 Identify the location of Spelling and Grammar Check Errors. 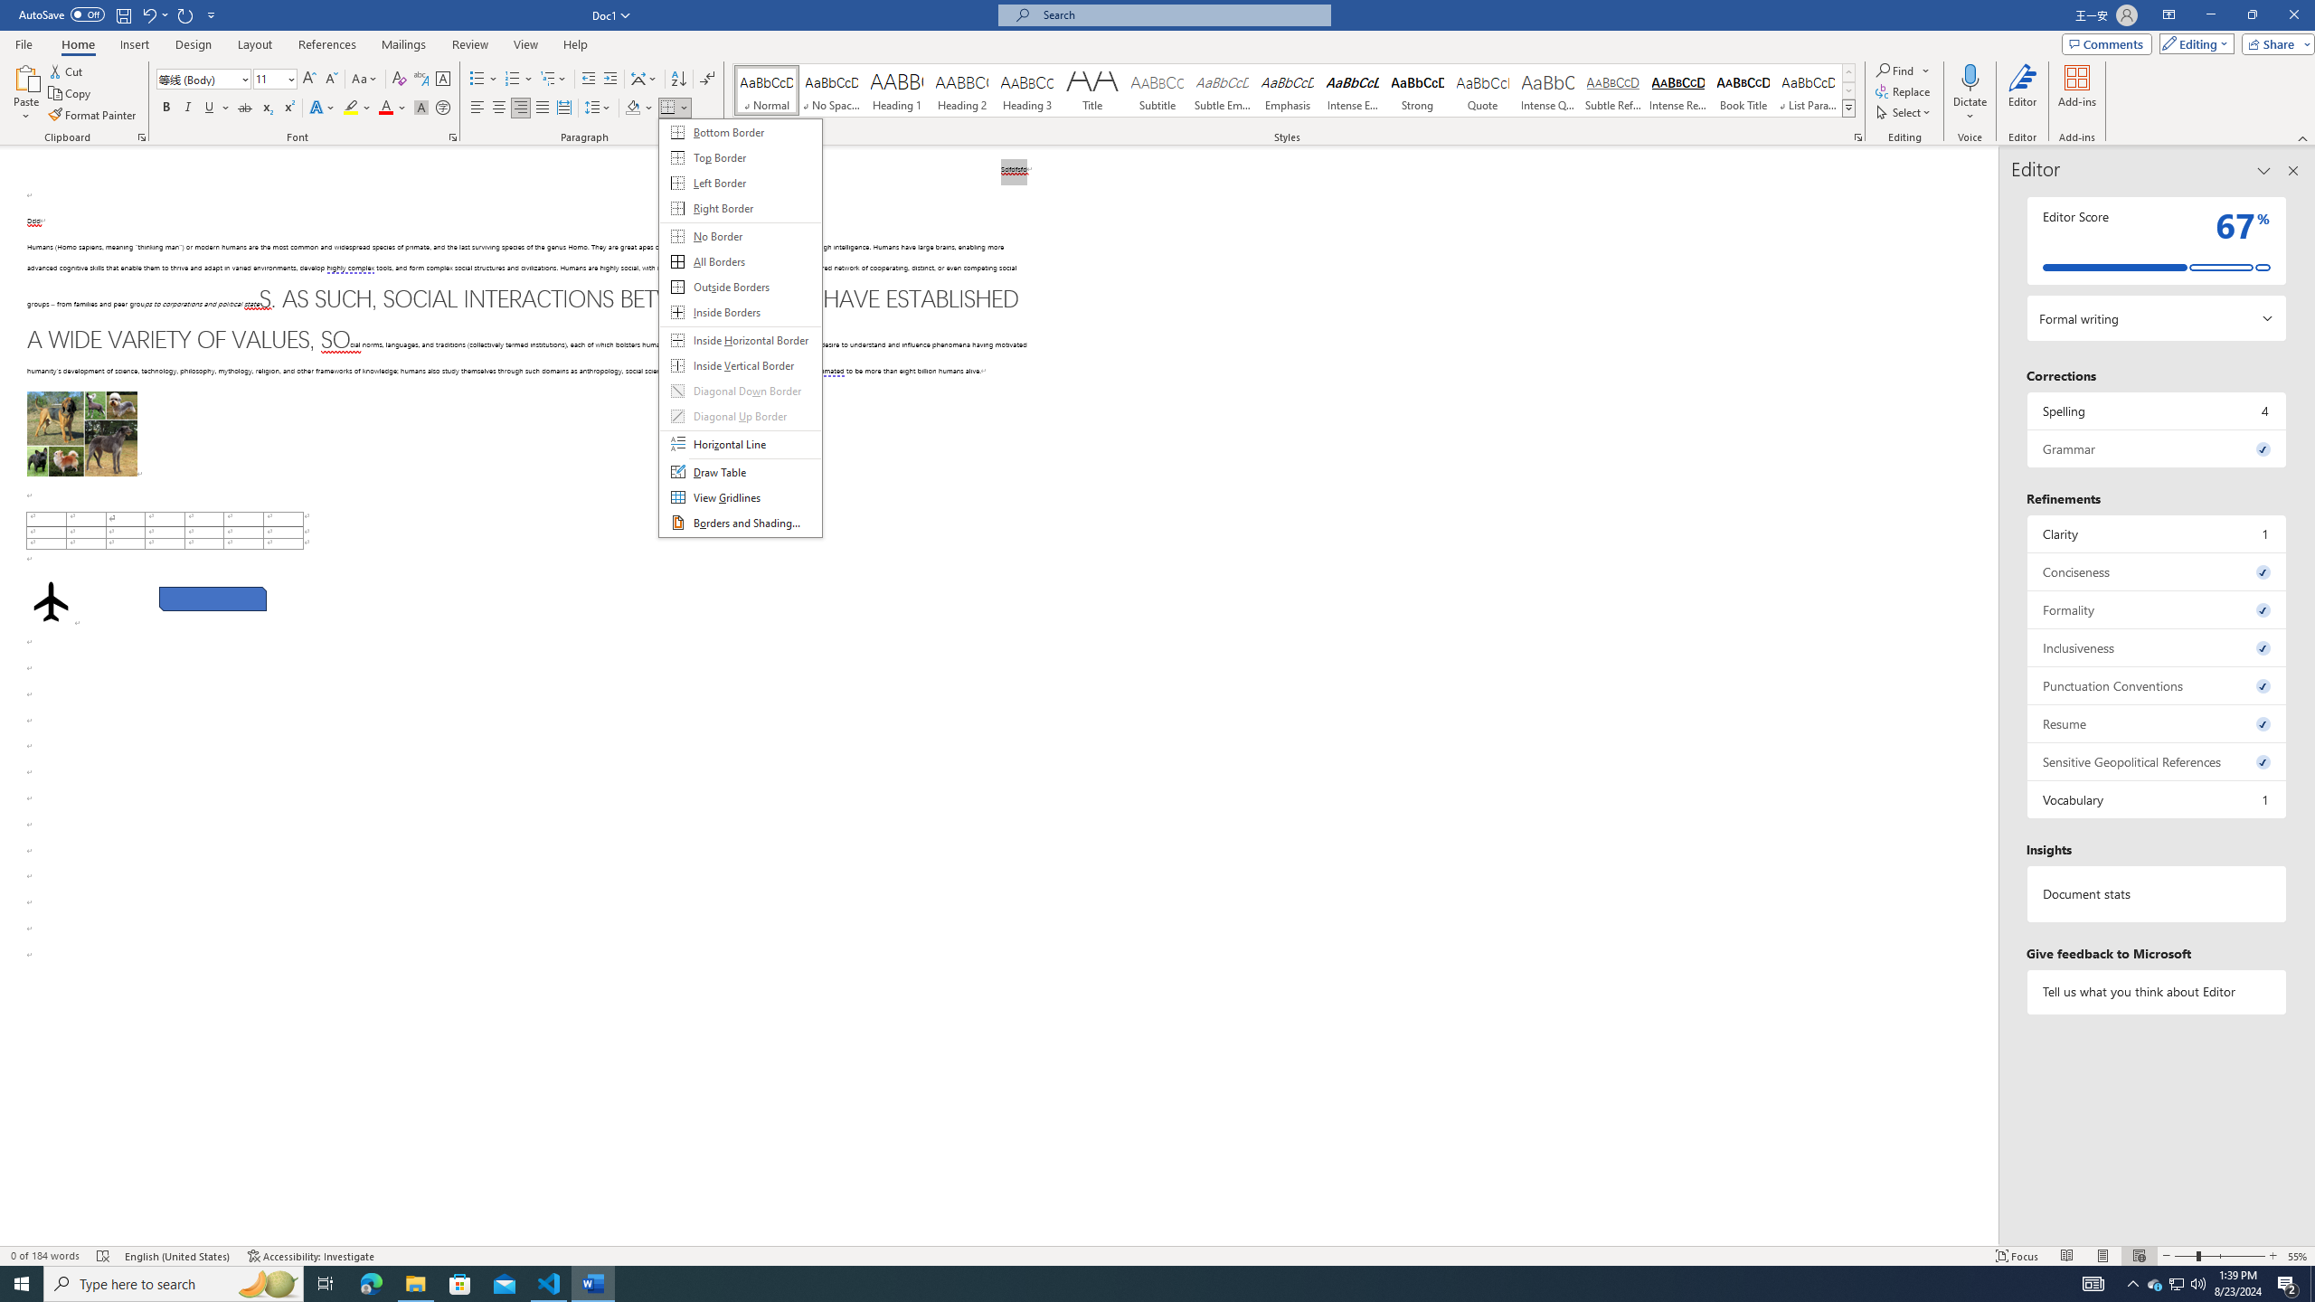
(103, 1256).